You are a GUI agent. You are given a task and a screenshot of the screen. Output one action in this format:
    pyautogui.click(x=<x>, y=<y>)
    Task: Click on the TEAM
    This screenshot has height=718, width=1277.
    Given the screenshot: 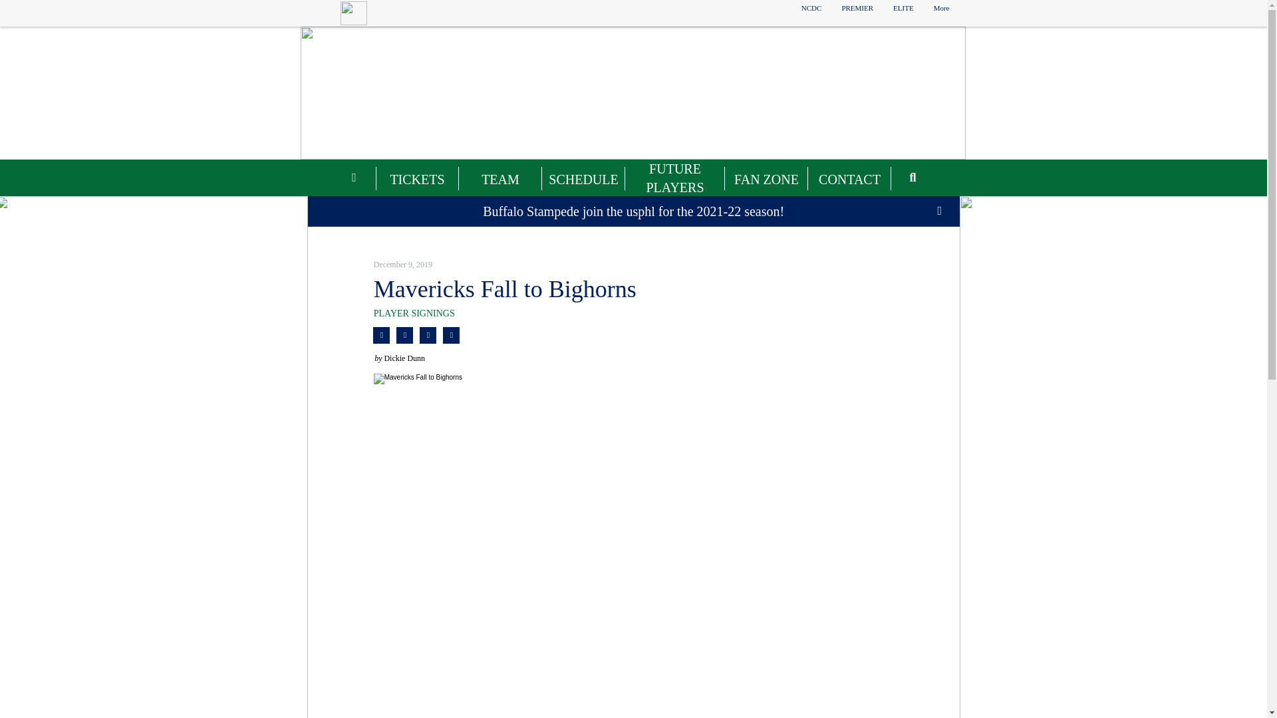 What is the action you would take?
    pyautogui.click(x=500, y=179)
    